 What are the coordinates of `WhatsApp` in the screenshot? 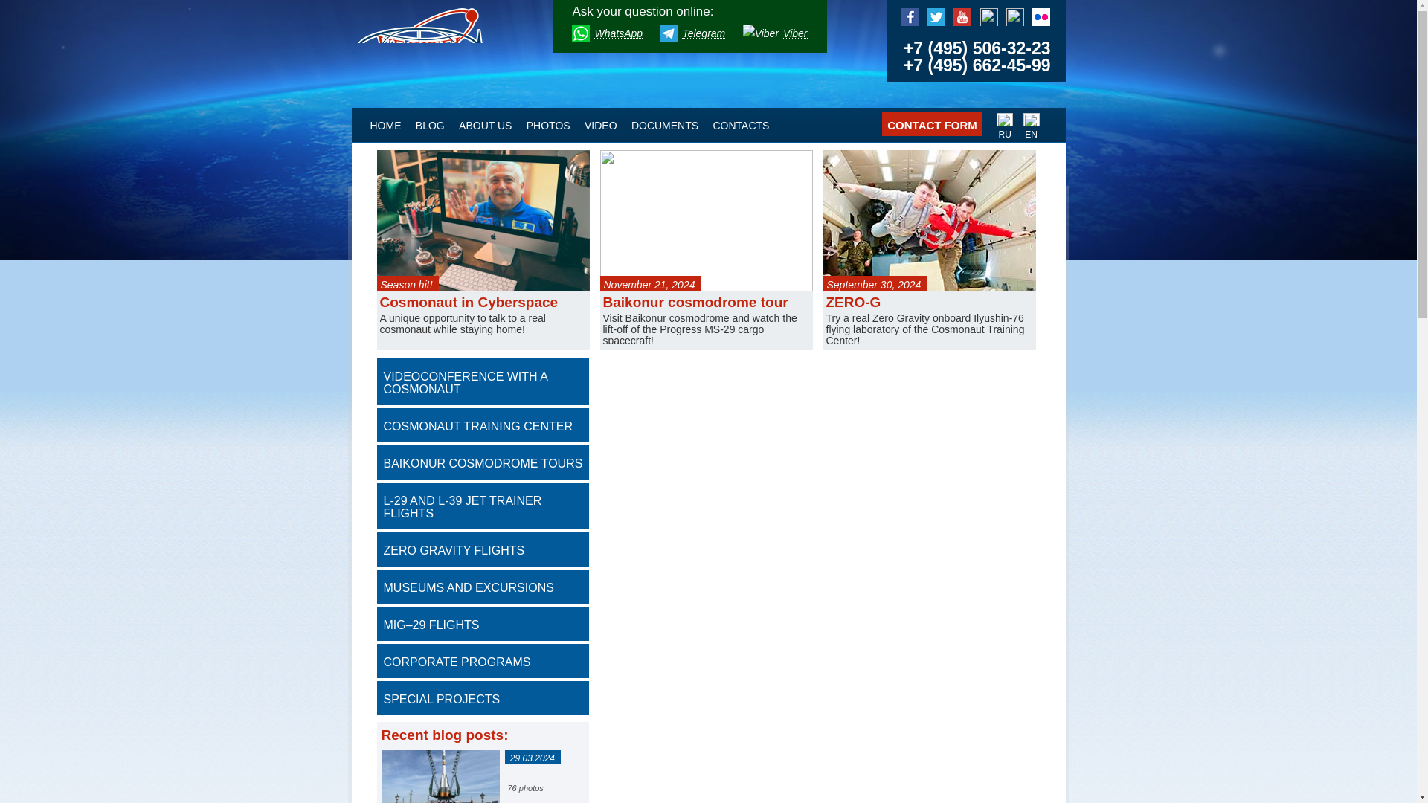 It's located at (607, 34).